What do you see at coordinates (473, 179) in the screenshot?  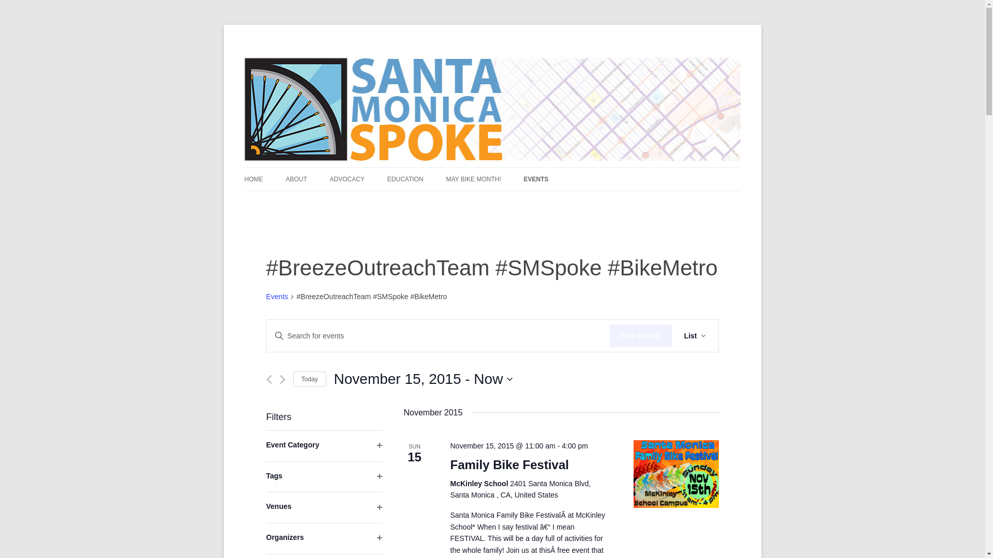 I see `MAY BIKE MONTH!` at bounding box center [473, 179].